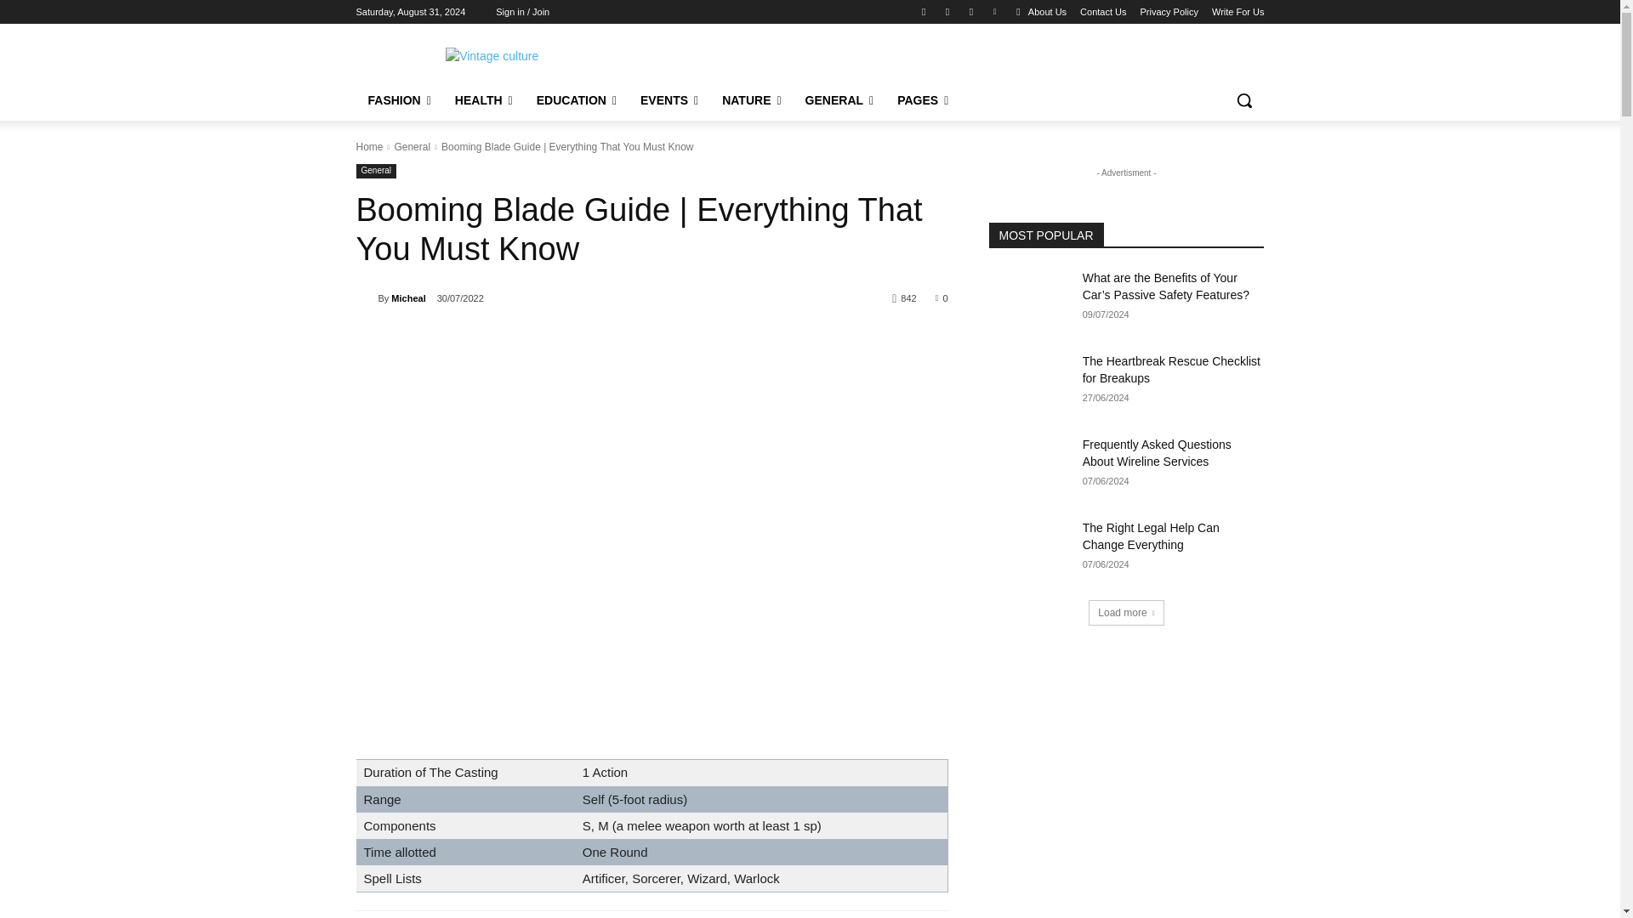 The height and width of the screenshot is (918, 1633). What do you see at coordinates (924, 11) in the screenshot?
I see `Facebook` at bounding box center [924, 11].